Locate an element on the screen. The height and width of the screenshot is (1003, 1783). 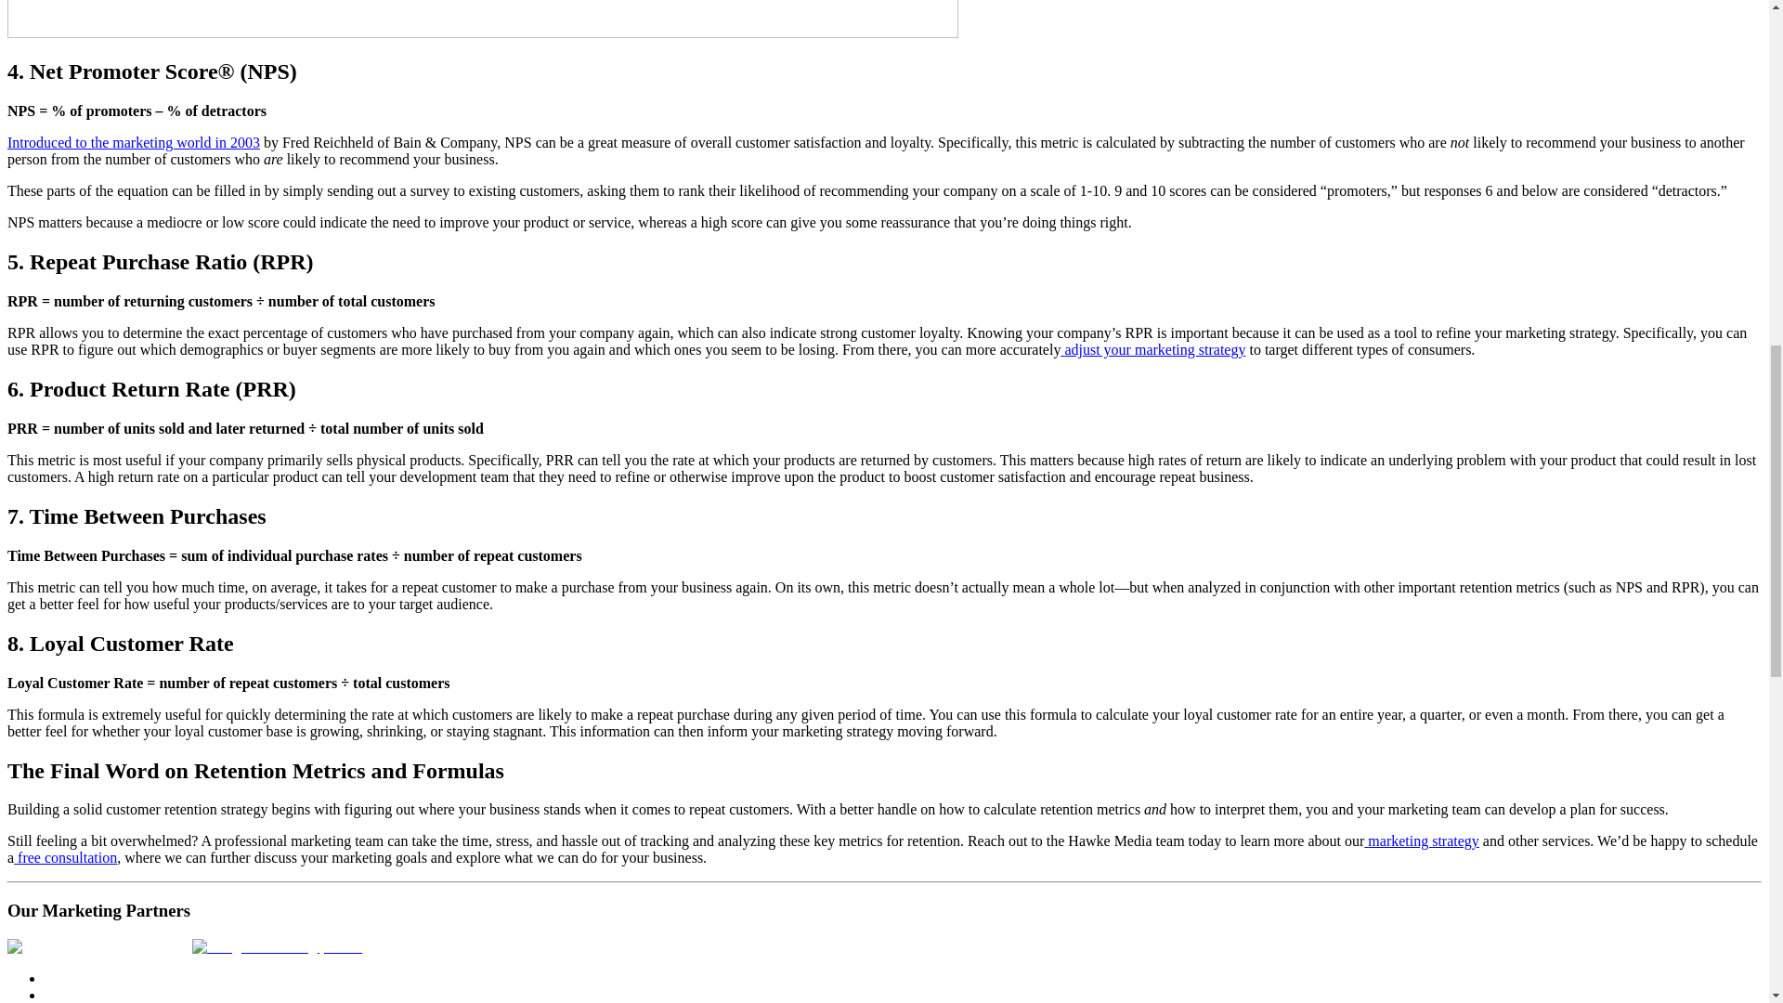
free consultation is located at coordinates (65, 857).